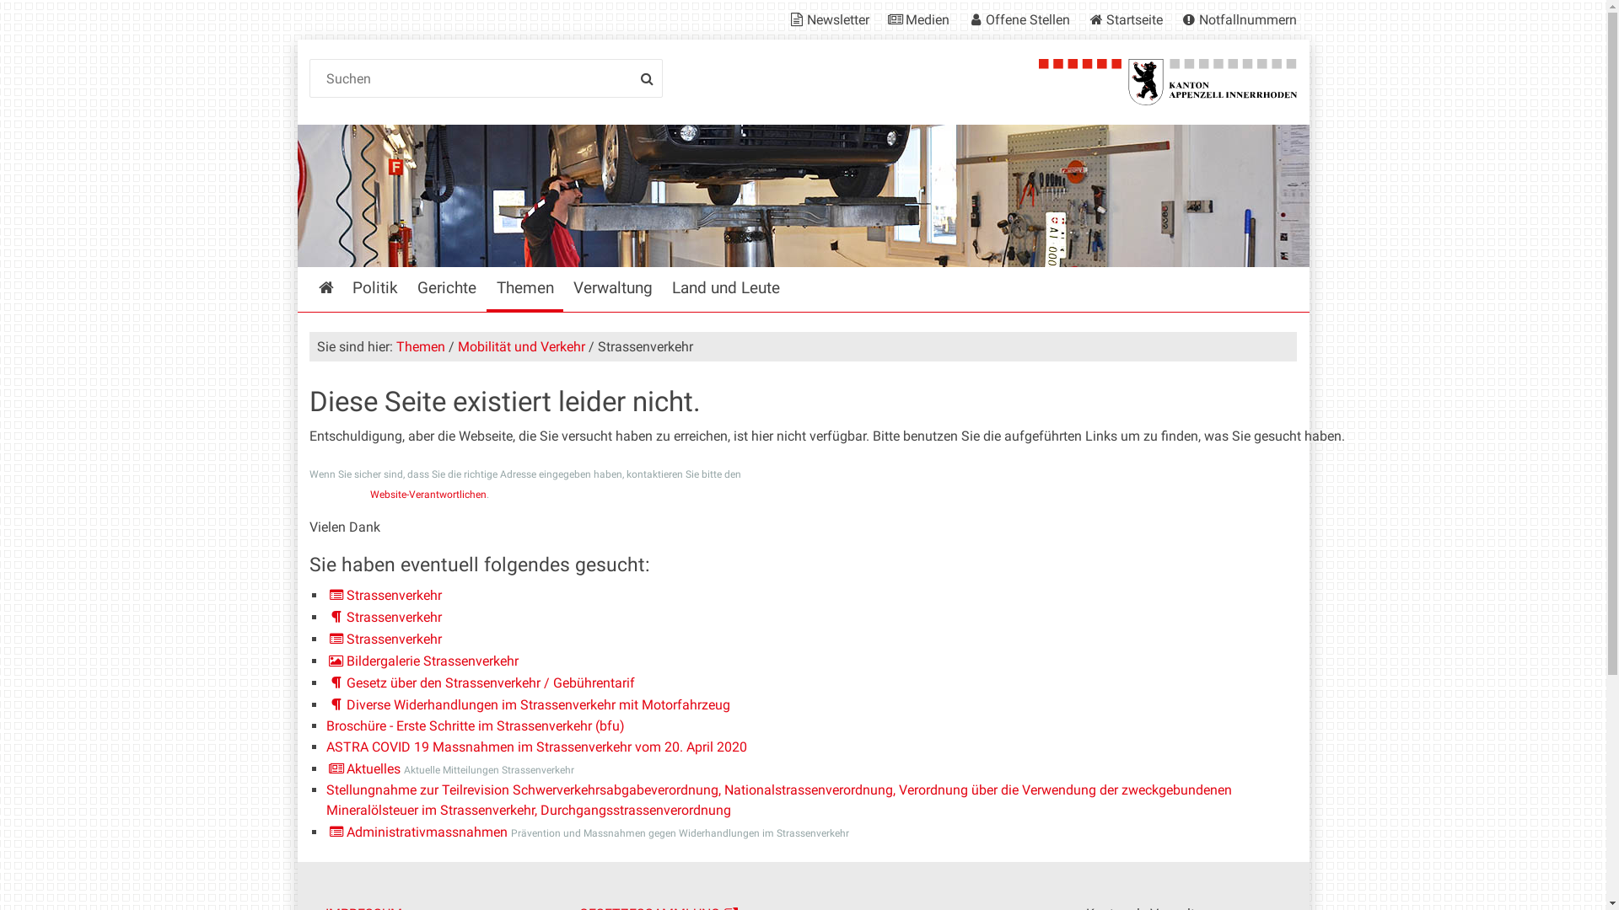  I want to click on Website-Verantwortlichen, so click(428, 495).